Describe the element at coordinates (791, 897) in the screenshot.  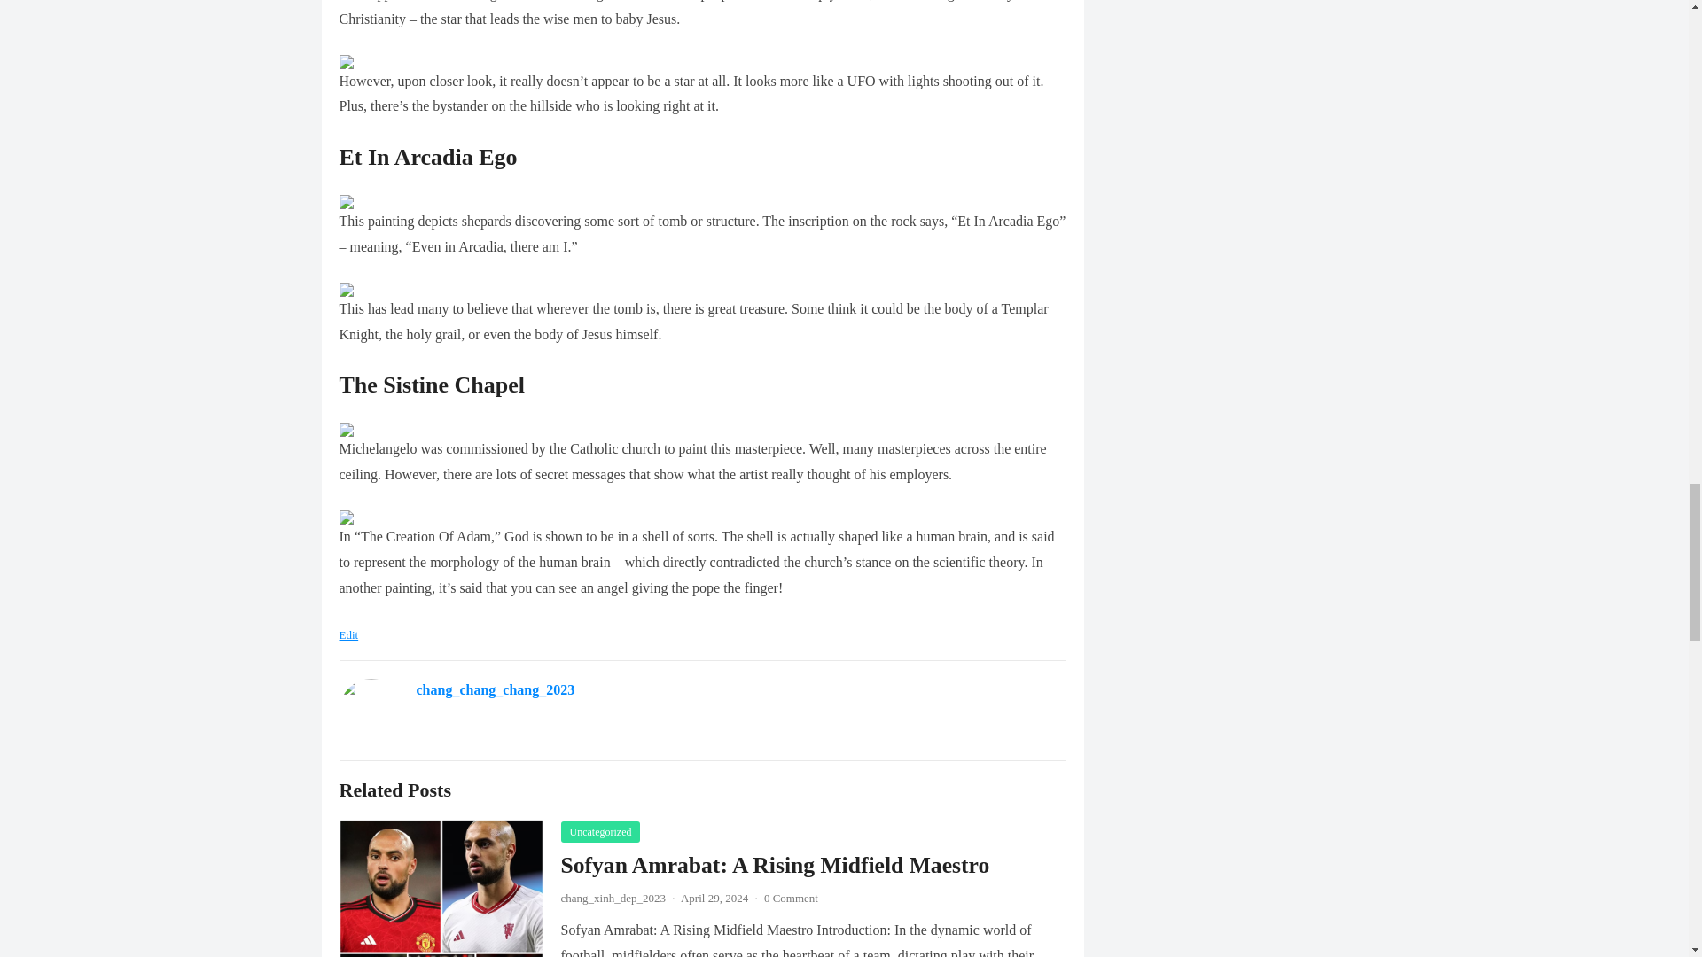
I see `0 Comment` at that location.